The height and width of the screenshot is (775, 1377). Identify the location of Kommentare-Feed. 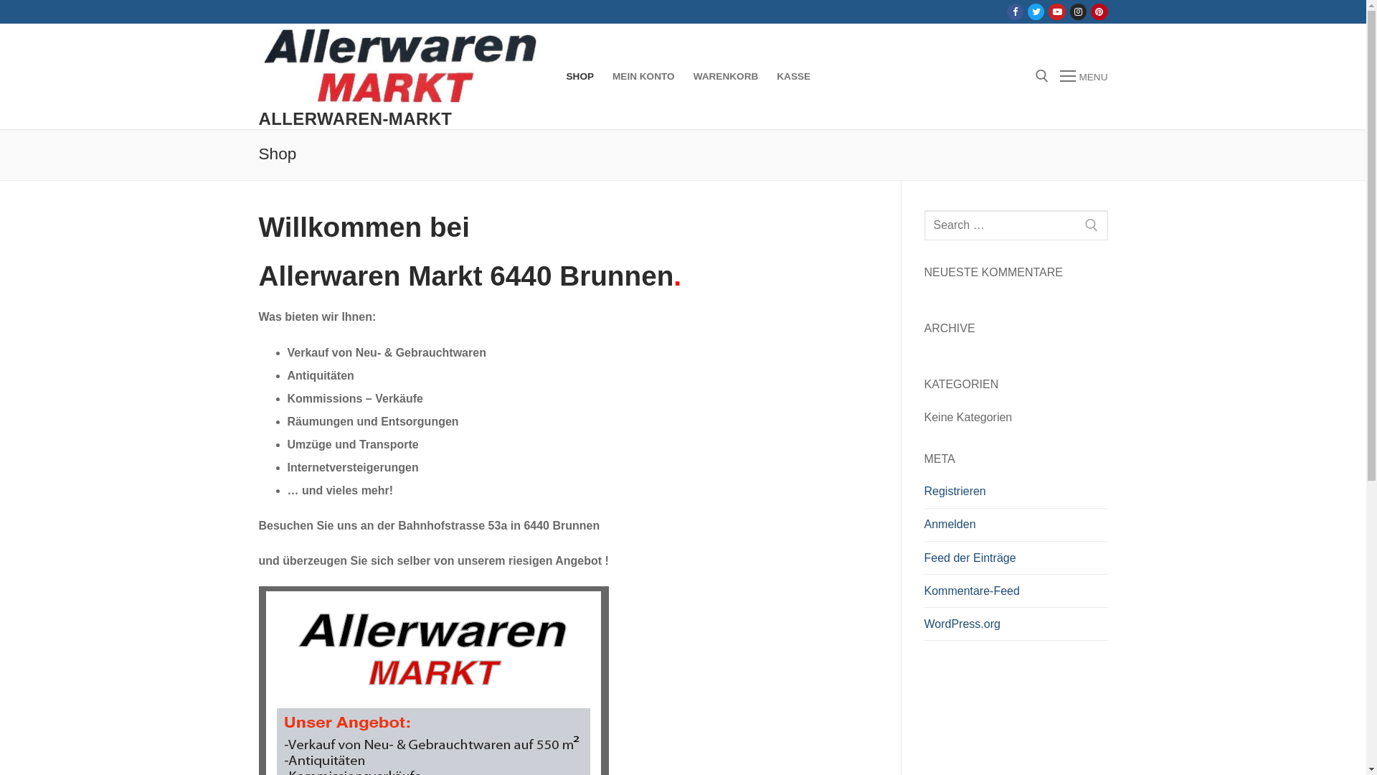
(1016, 595).